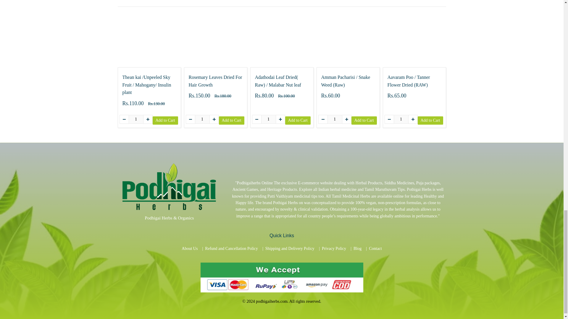 This screenshot has height=319, width=568. Describe the element at coordinates (334, 119) in the screenshot. I see `1` at that location.